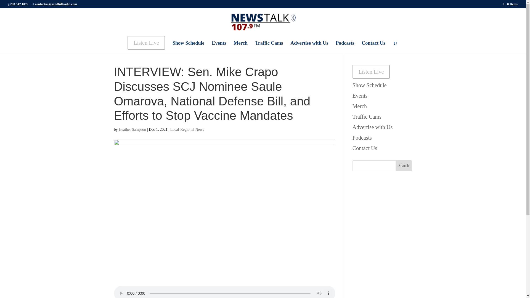 This screenshot has height=298, width=530. Describe the element at coordinates (359, 106) in the screenshot. I see `Merch` at that location.